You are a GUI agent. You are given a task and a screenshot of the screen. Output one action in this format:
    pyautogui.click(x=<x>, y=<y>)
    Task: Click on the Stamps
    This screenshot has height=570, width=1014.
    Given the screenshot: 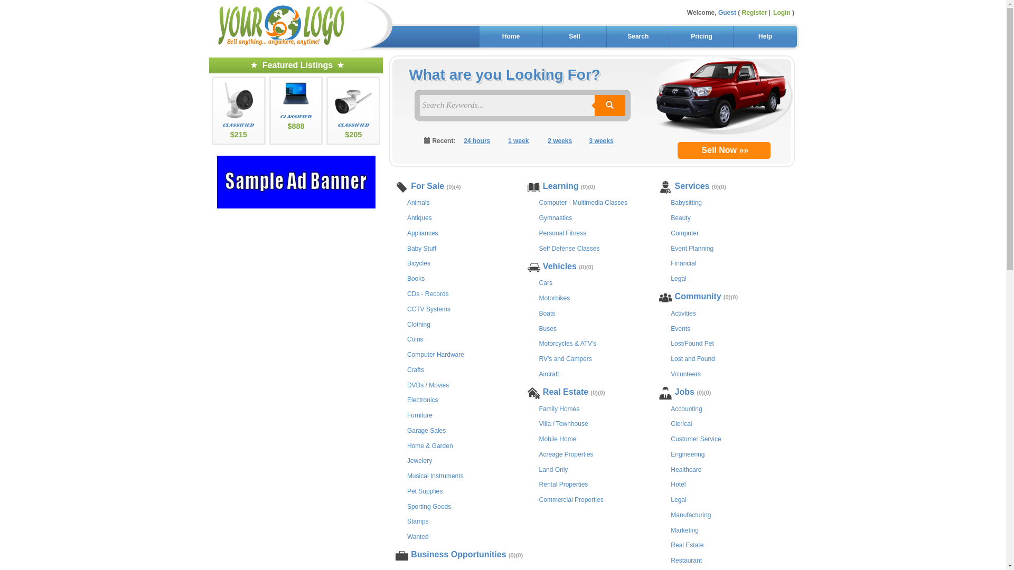 What is the action you would take?
    pyautogui.click(x=418, y=520)
    